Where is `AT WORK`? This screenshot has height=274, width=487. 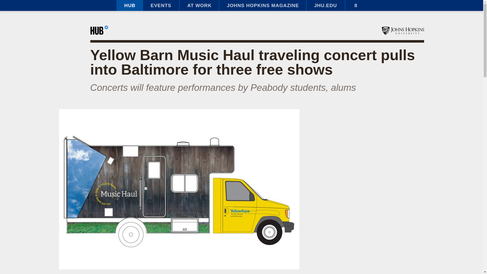 AT WORK is located at coordinates (199, 6).